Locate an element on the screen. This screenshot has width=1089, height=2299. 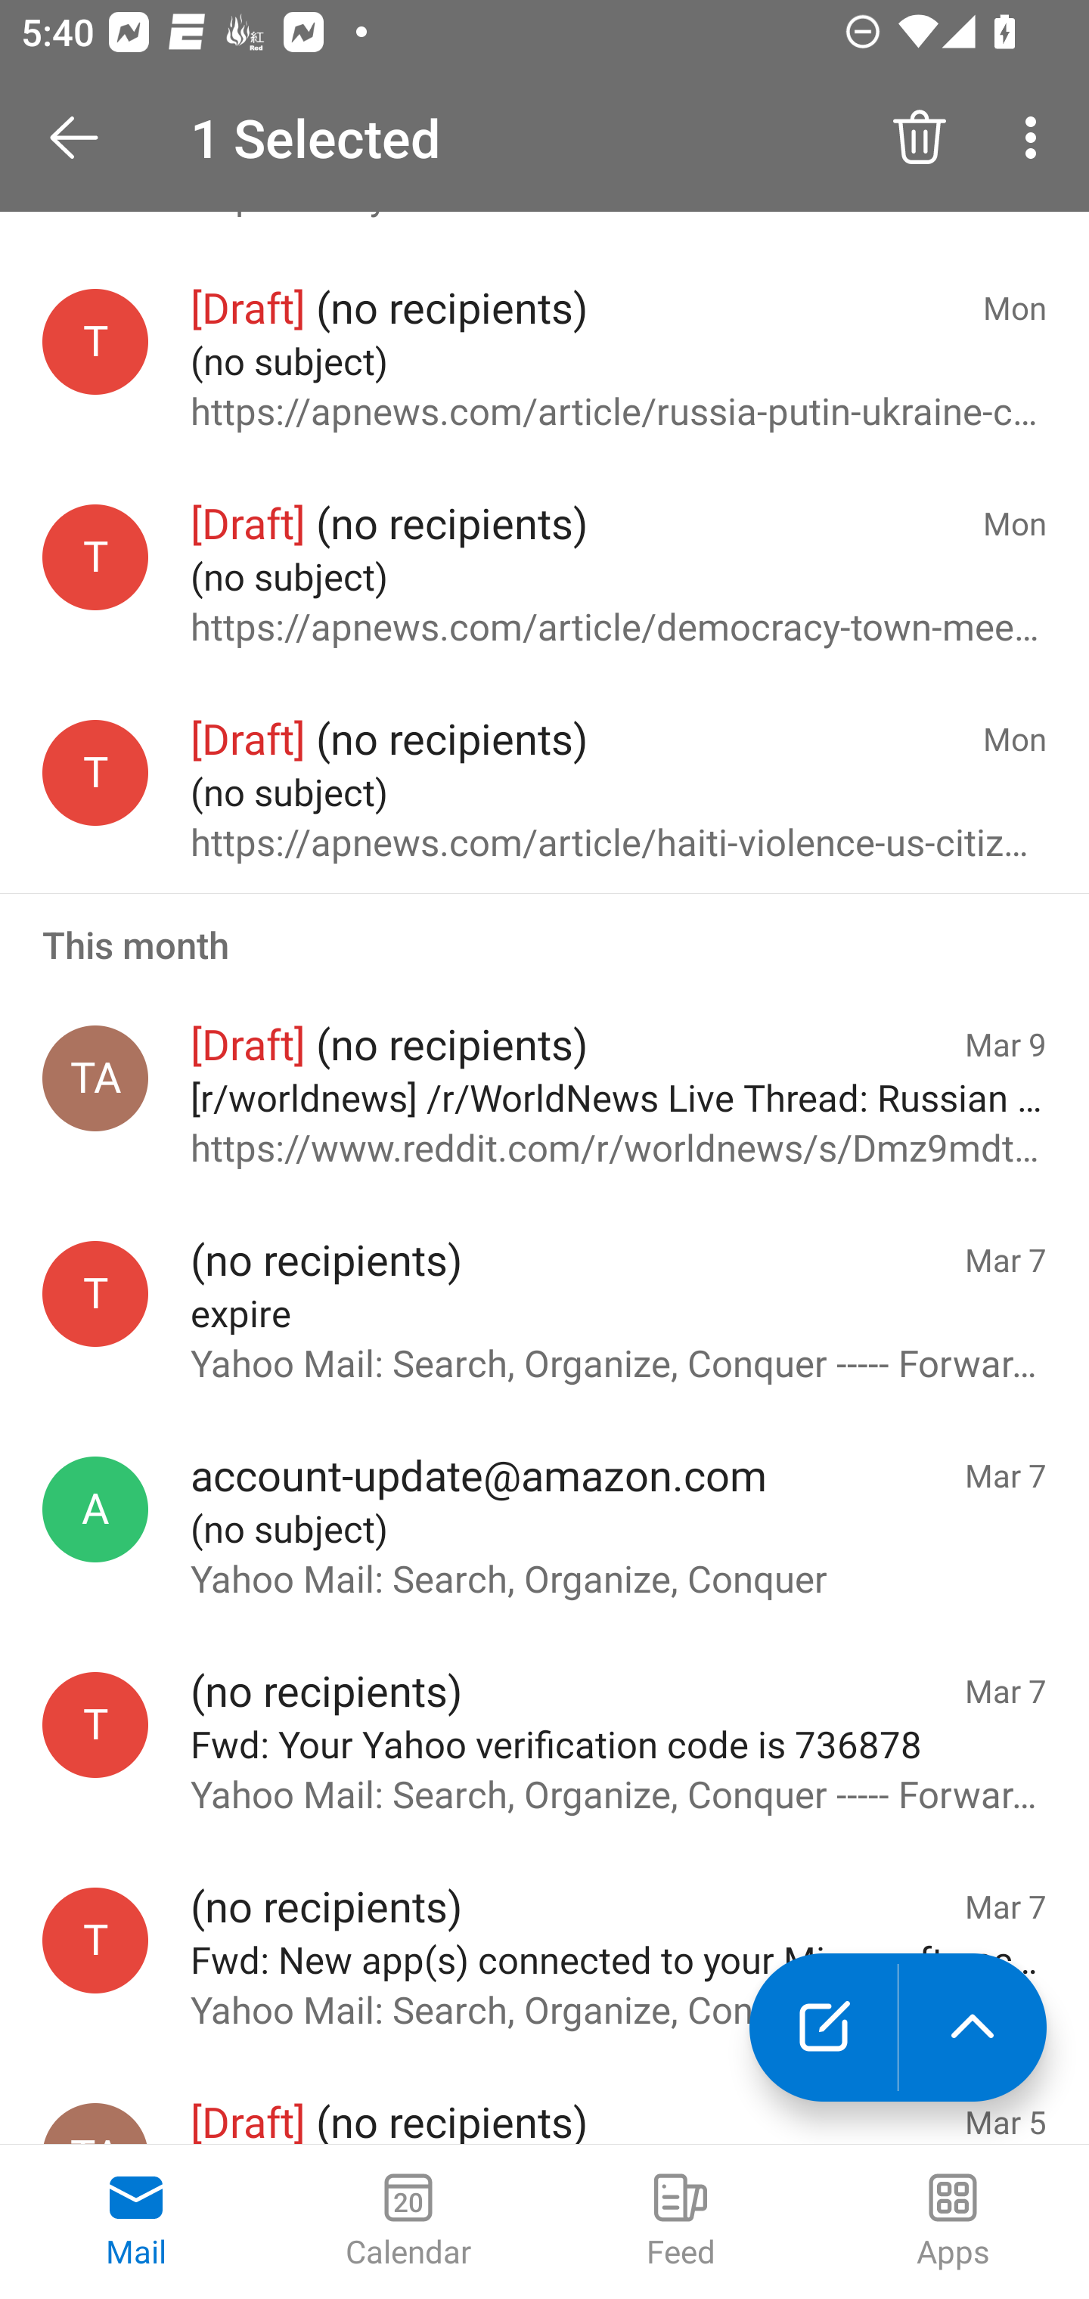
testappium002@outlook.com is located at coordinates (95, 1940).